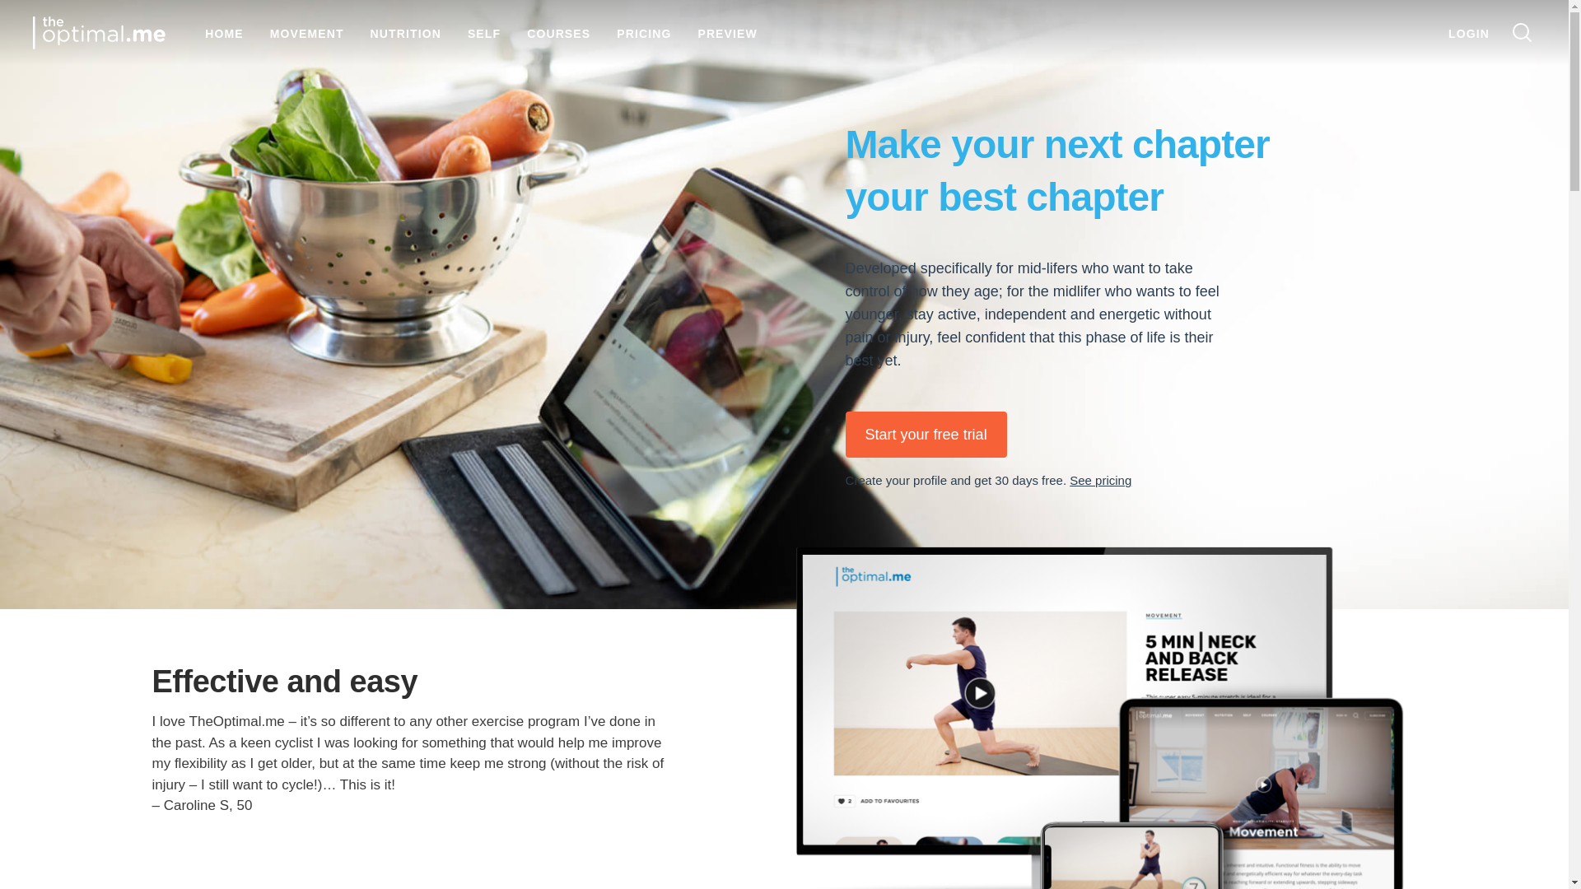  What do you see at coordinates (224, 33) in the screenshot?
I see `HOME` at bounding box center [224, 33].